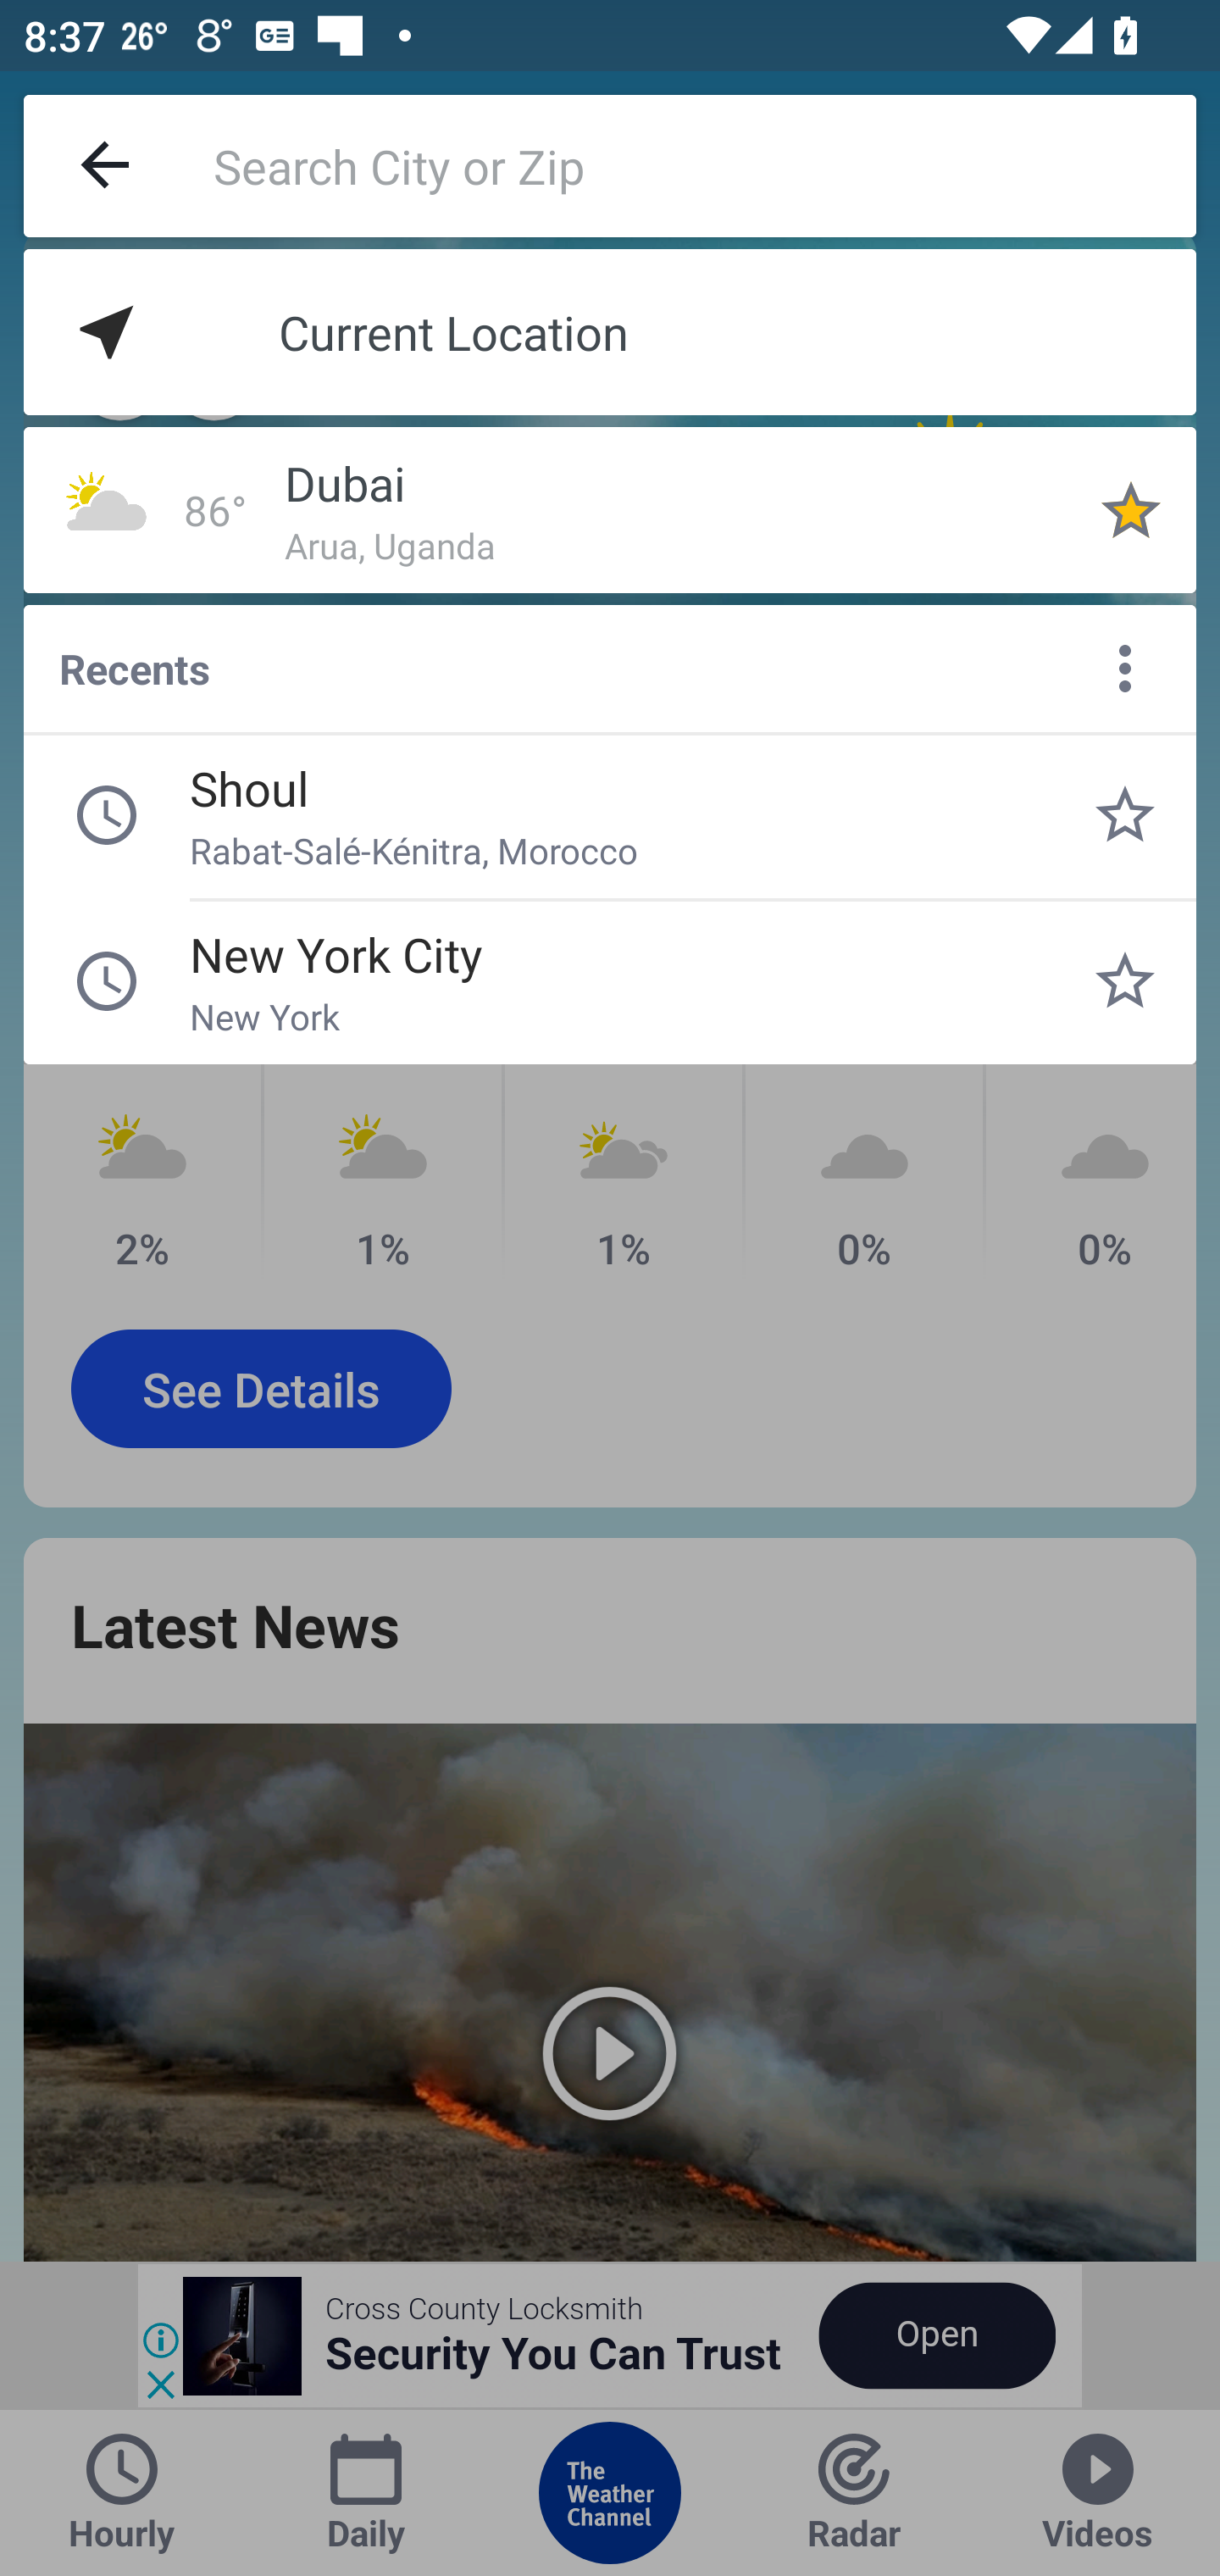 The height and width of the screenshot is (2576, 1220). What do you see at coordinates (1131, 509) in the screenshot?
I see `Dubai Arua, Uganda Remove from favorites` at bounding box center [1131, 509].